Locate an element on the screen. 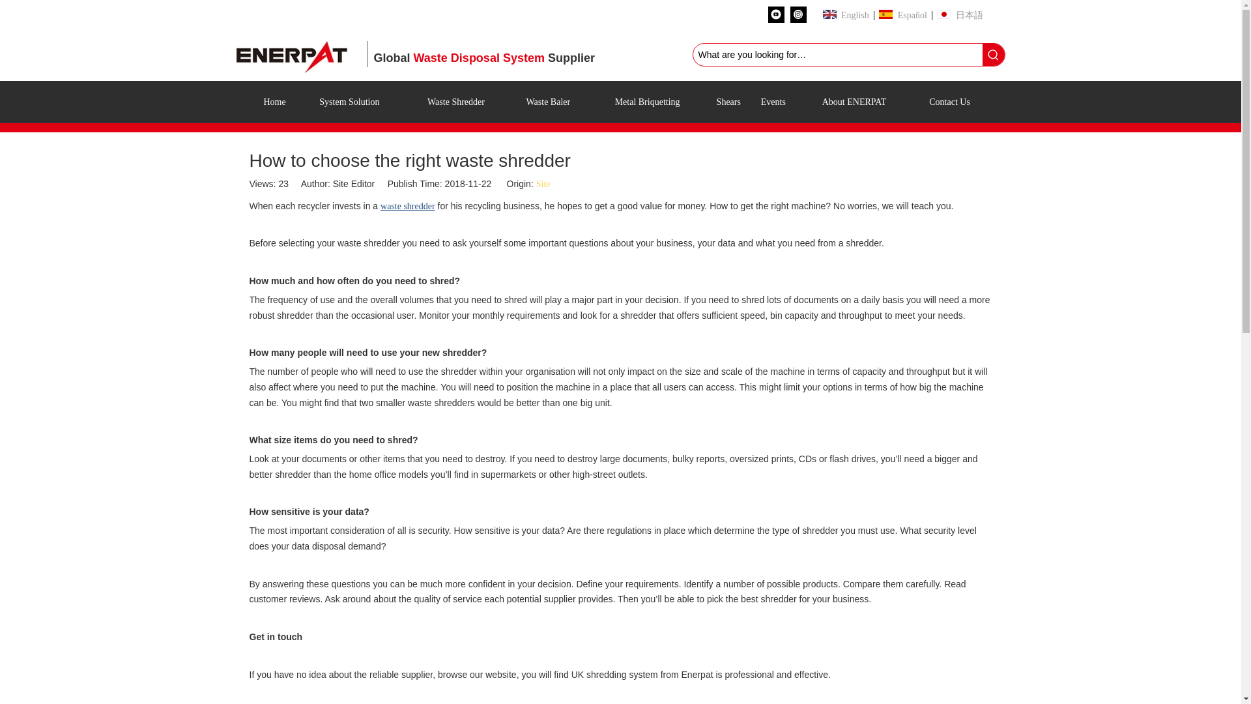 This screenshot has height=704, width=1251. Enerpat is located at coordinates (295, 55).